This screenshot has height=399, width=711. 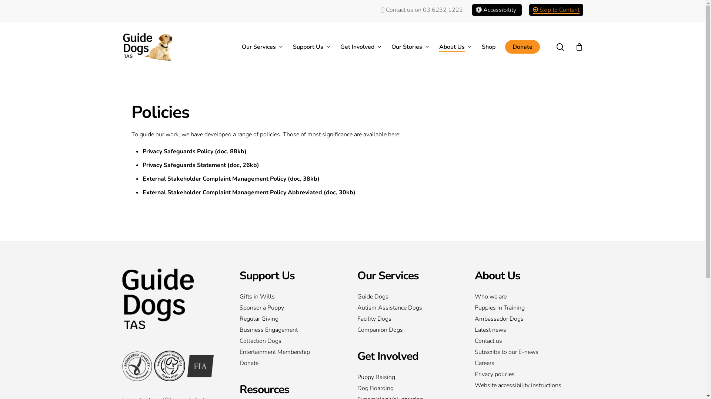 What do you see at coordinates (410, 47) in the screenshot?
I see `Our Stories` at bounding box center [410, 47].